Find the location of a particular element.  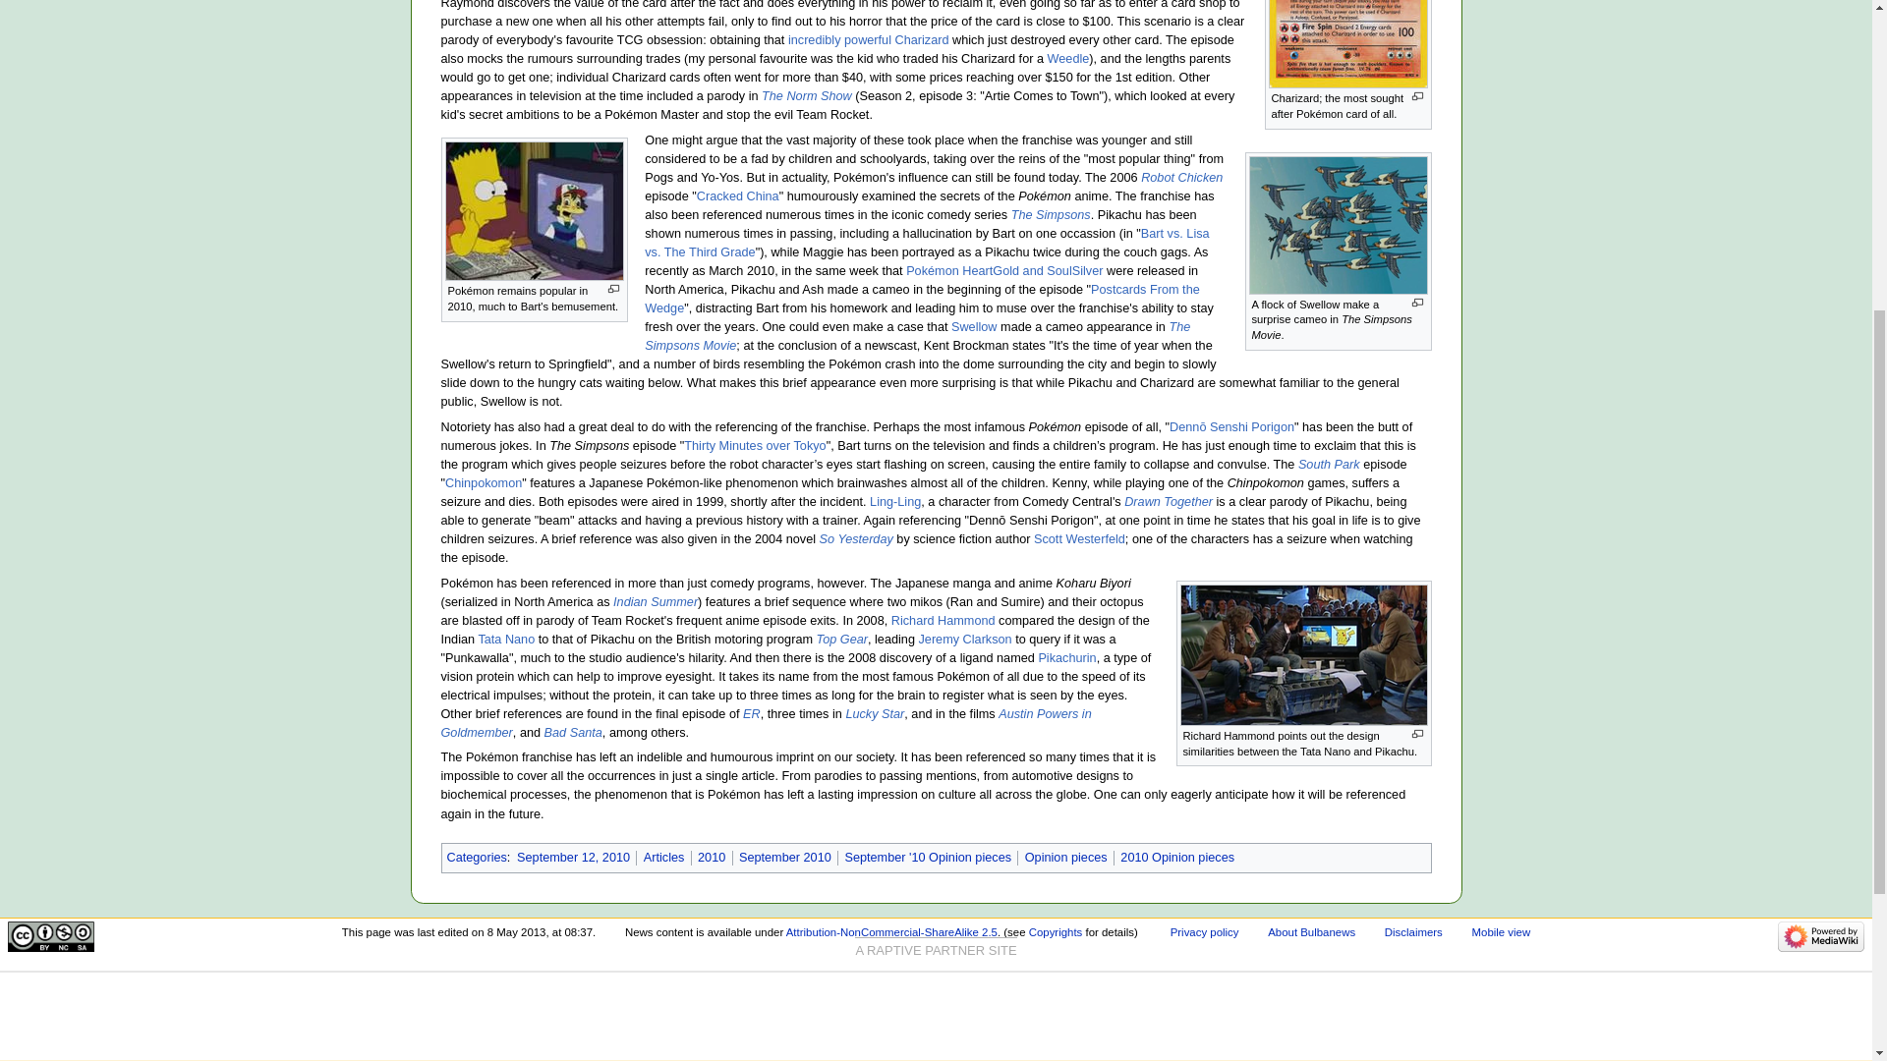

wp:List of Robot Chicken episodes is located at coordinates (737, 196).